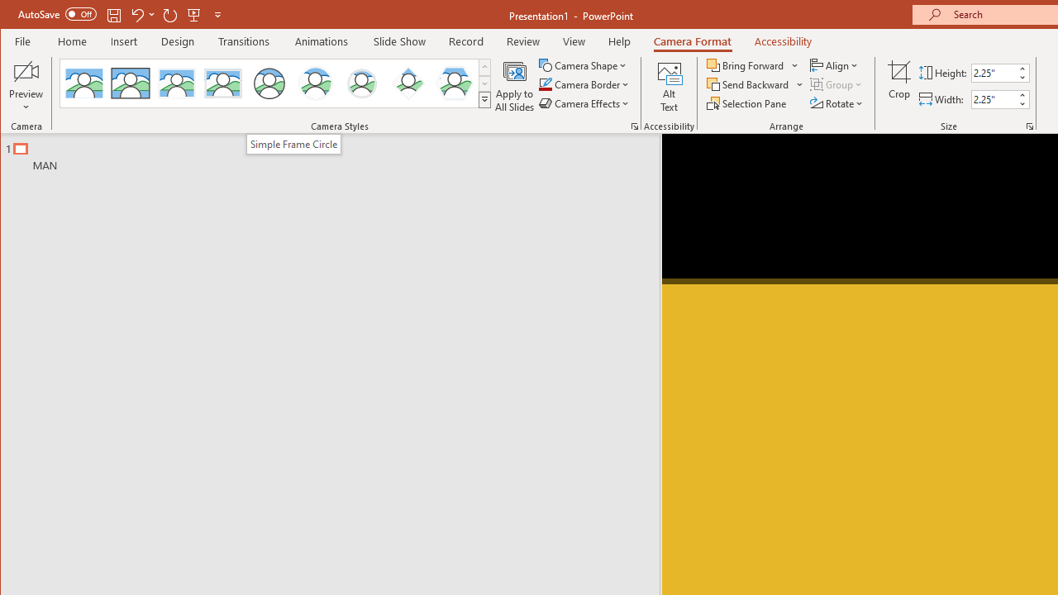 The image size is (1058, 595). What do you see at coordinates (994, 73) in the screenshot?
I see `Cameo Height` at bounding box center [994, 73].